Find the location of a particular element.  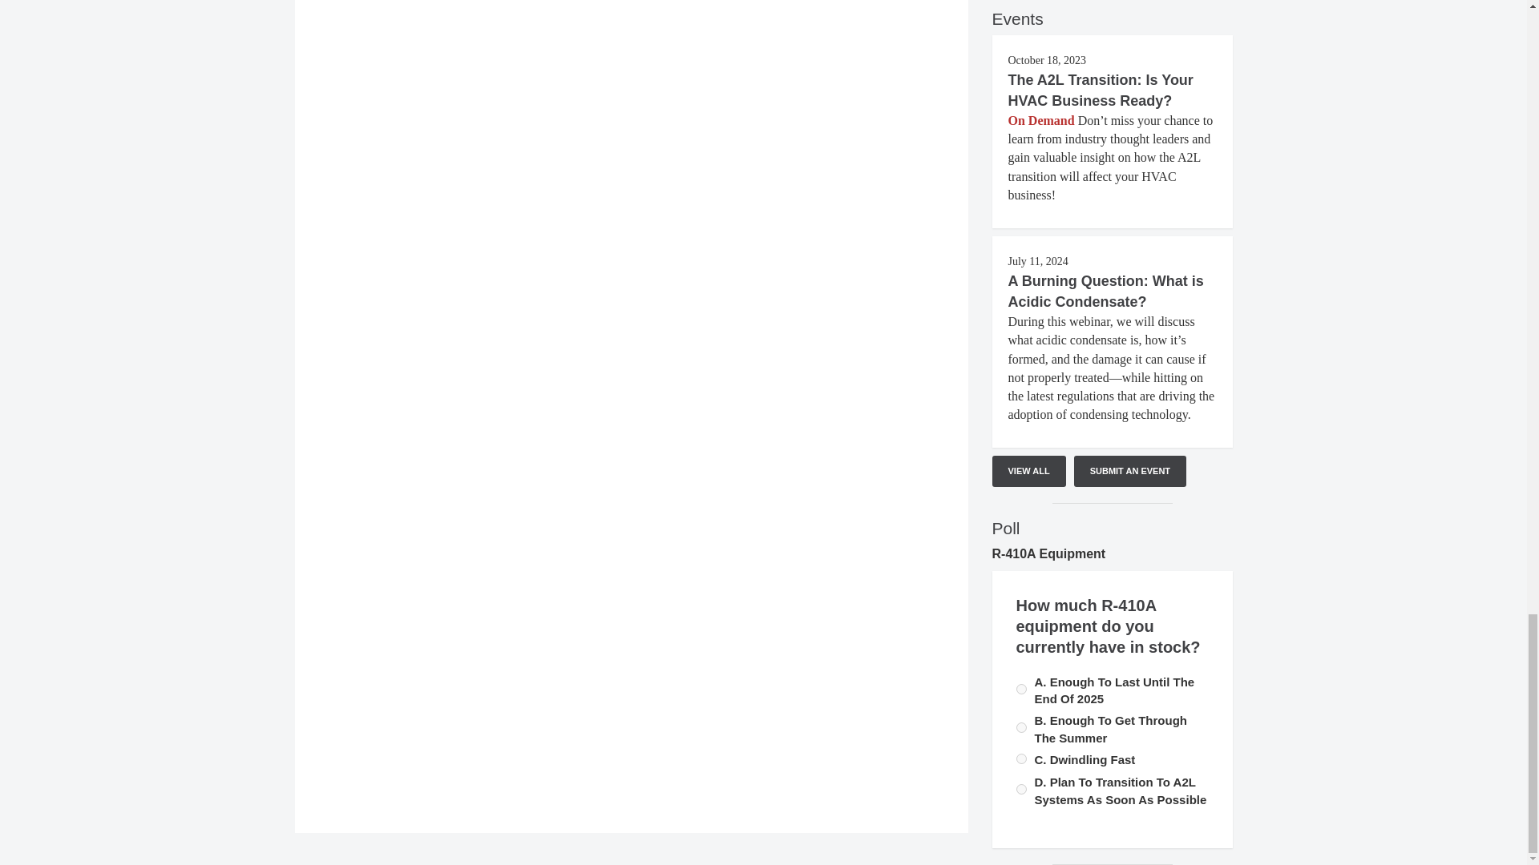

A Burning Question: What is Acidic Condensate? is located at coordinates (1105, 292).